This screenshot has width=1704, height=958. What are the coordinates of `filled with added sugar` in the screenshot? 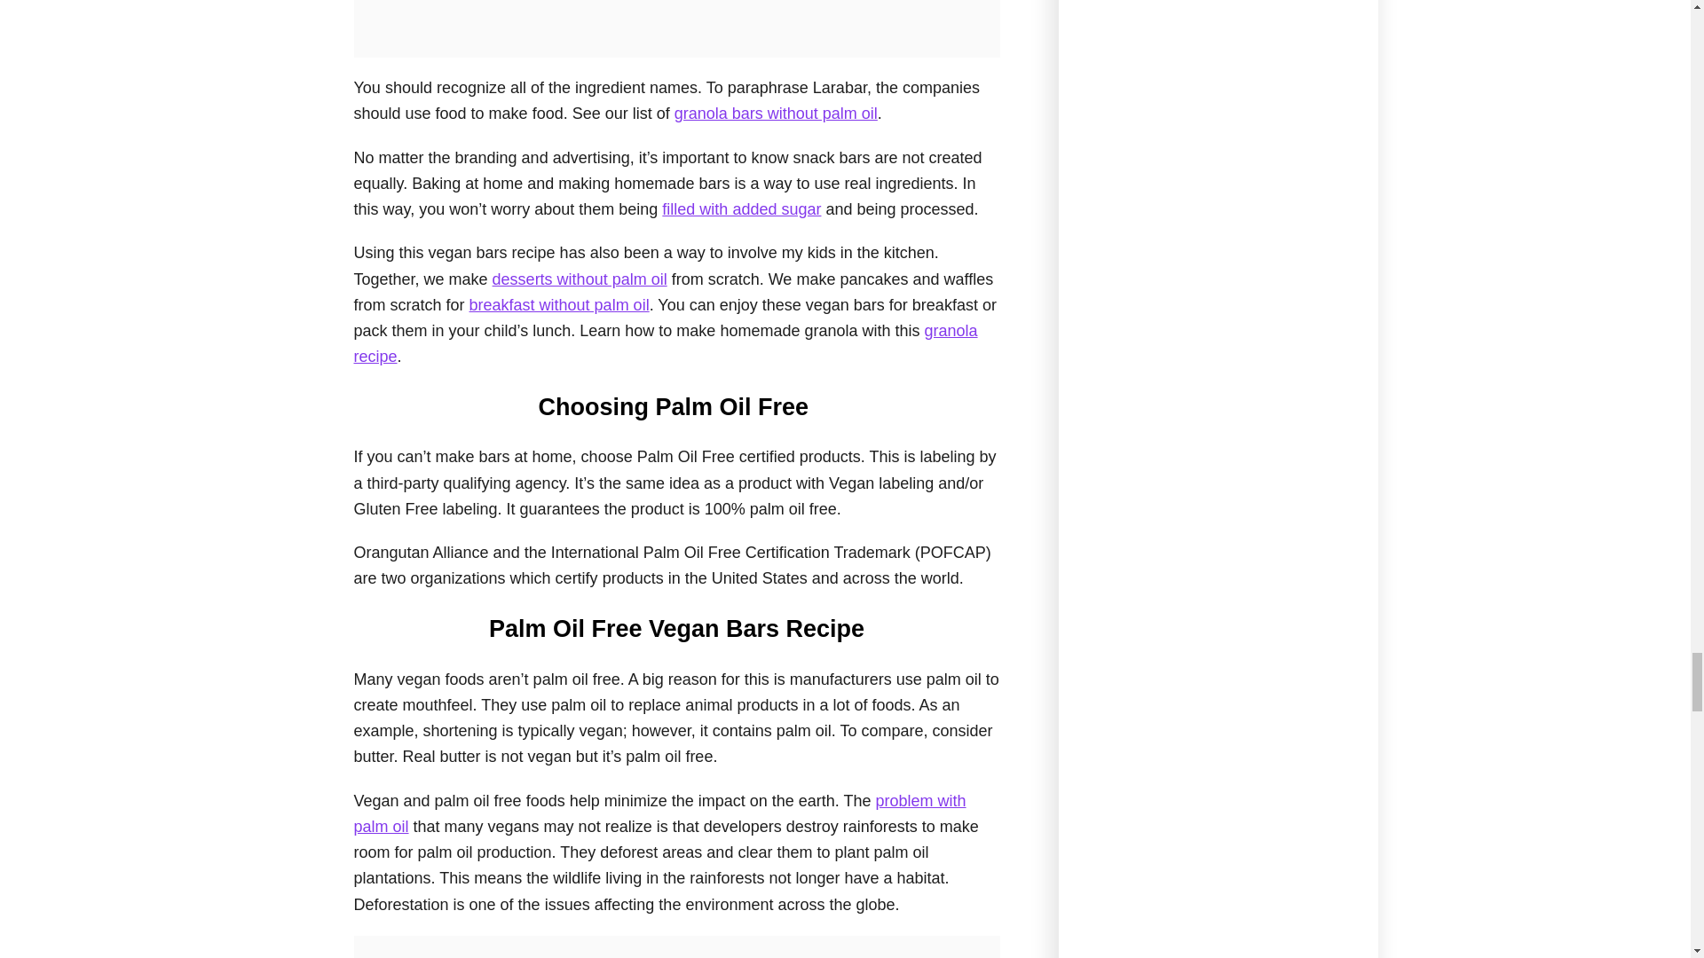 It's located at (742, 209).